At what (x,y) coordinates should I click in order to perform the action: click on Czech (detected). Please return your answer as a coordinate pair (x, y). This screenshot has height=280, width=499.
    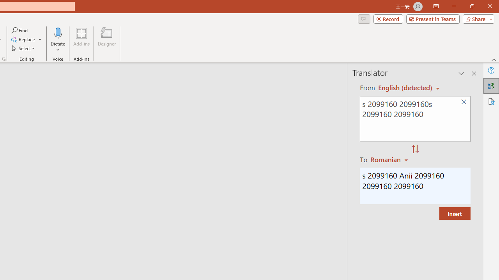
    Looking at the image, I should click on (405, 88).